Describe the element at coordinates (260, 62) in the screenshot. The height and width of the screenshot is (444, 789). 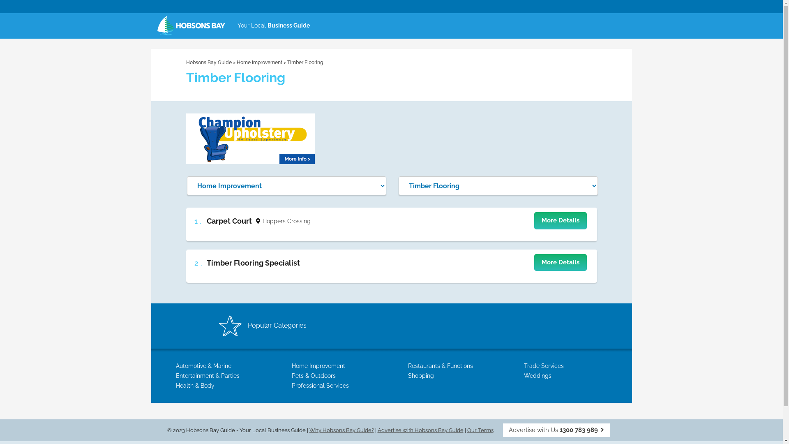
I see `Home Improvement` at that location.